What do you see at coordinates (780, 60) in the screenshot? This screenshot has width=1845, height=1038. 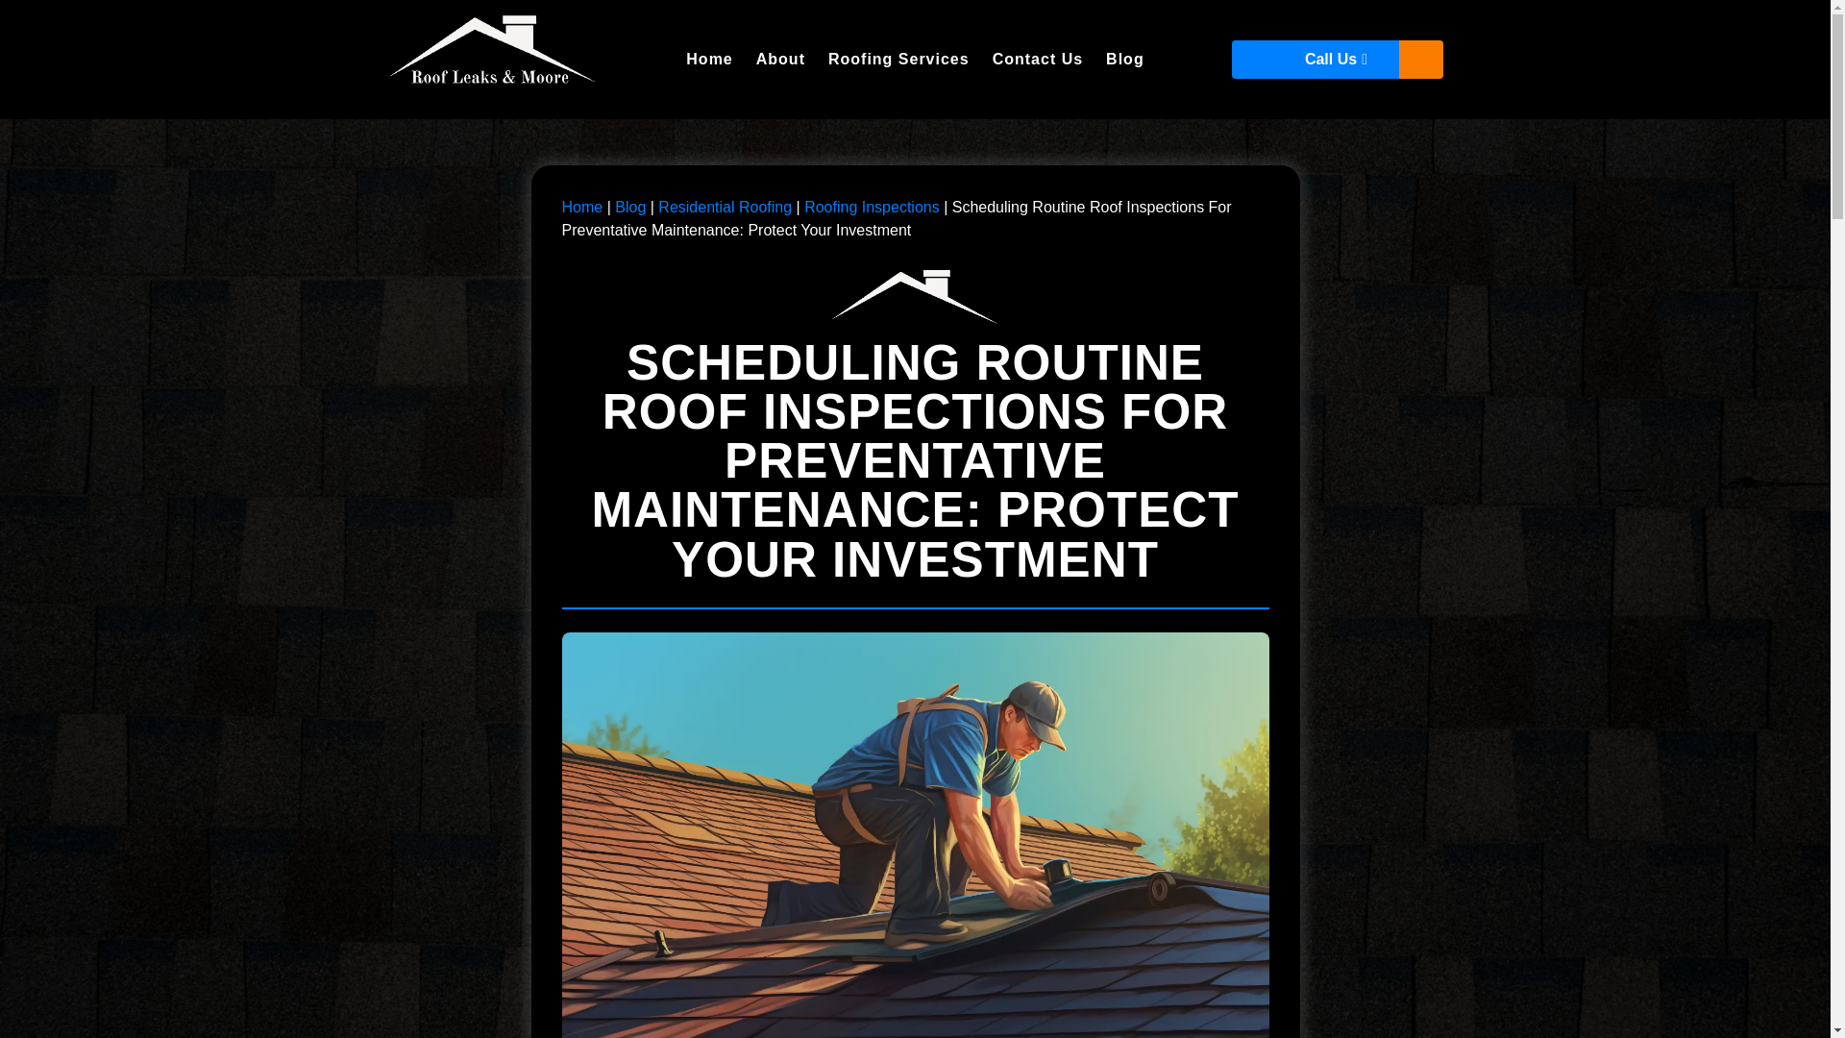 I see `About` at bounding box center [780, 60].